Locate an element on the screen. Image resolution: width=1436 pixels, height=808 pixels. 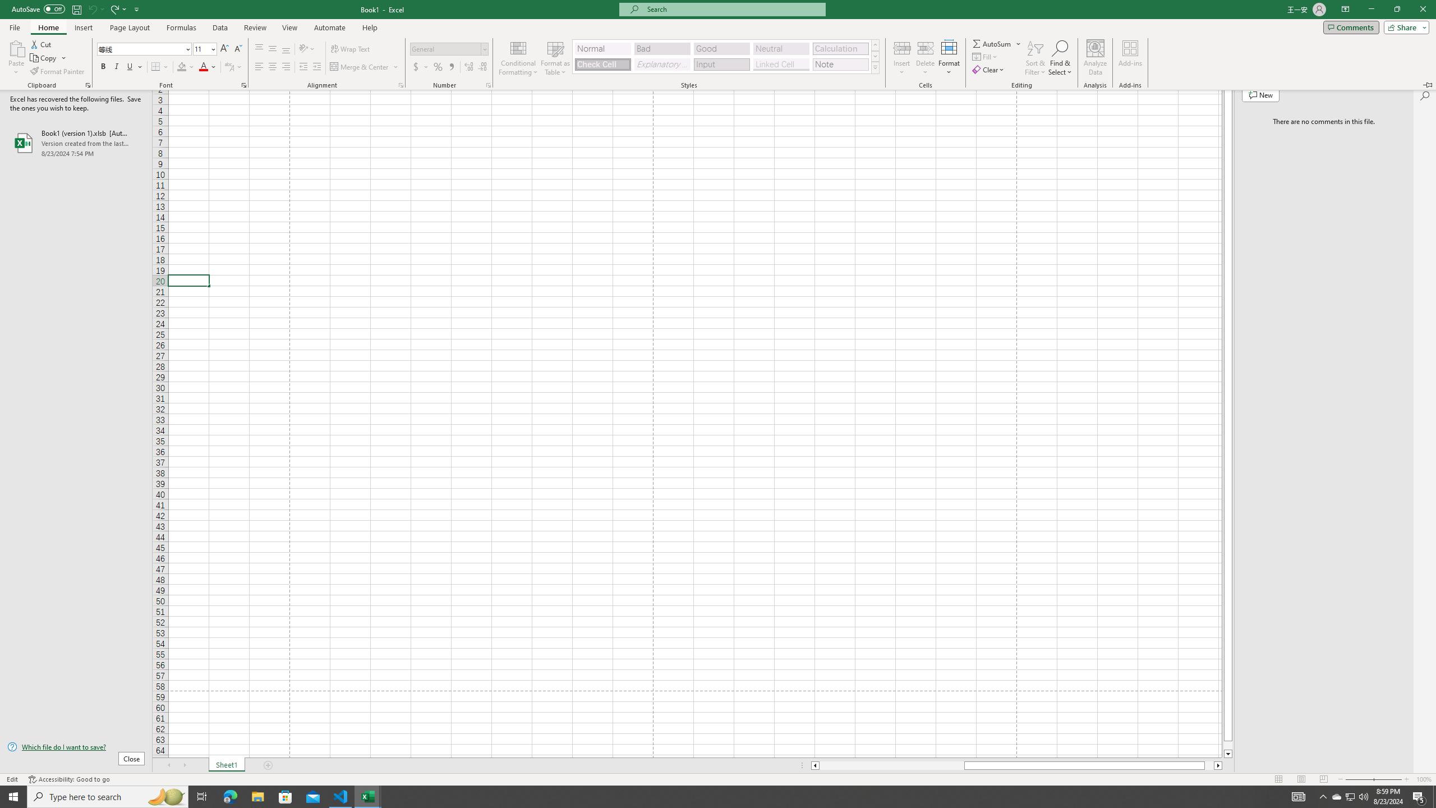
Help is located at coordinates (370, 27).